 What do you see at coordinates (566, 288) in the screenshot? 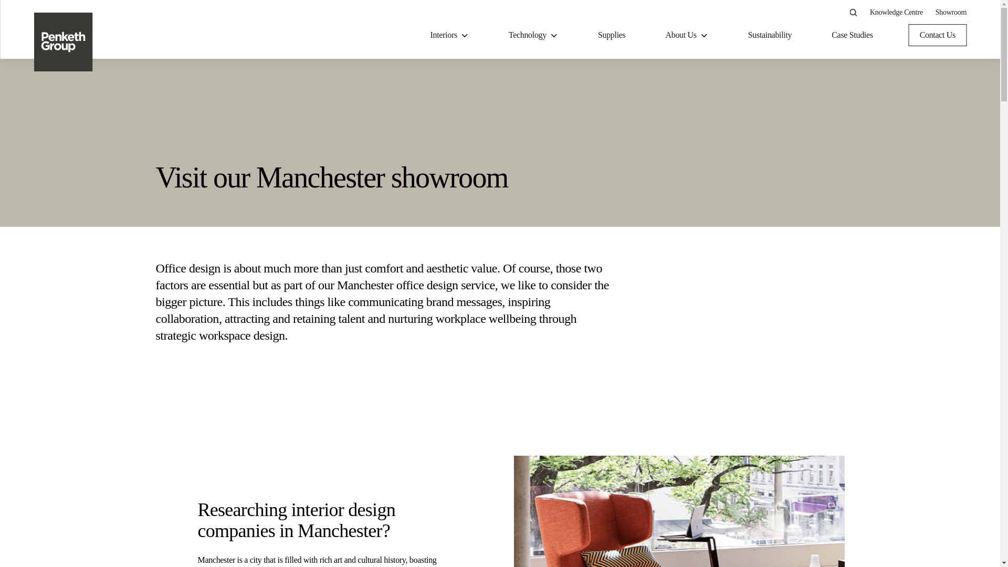
I see `Boardrooms` at bounding box center [566, 288].